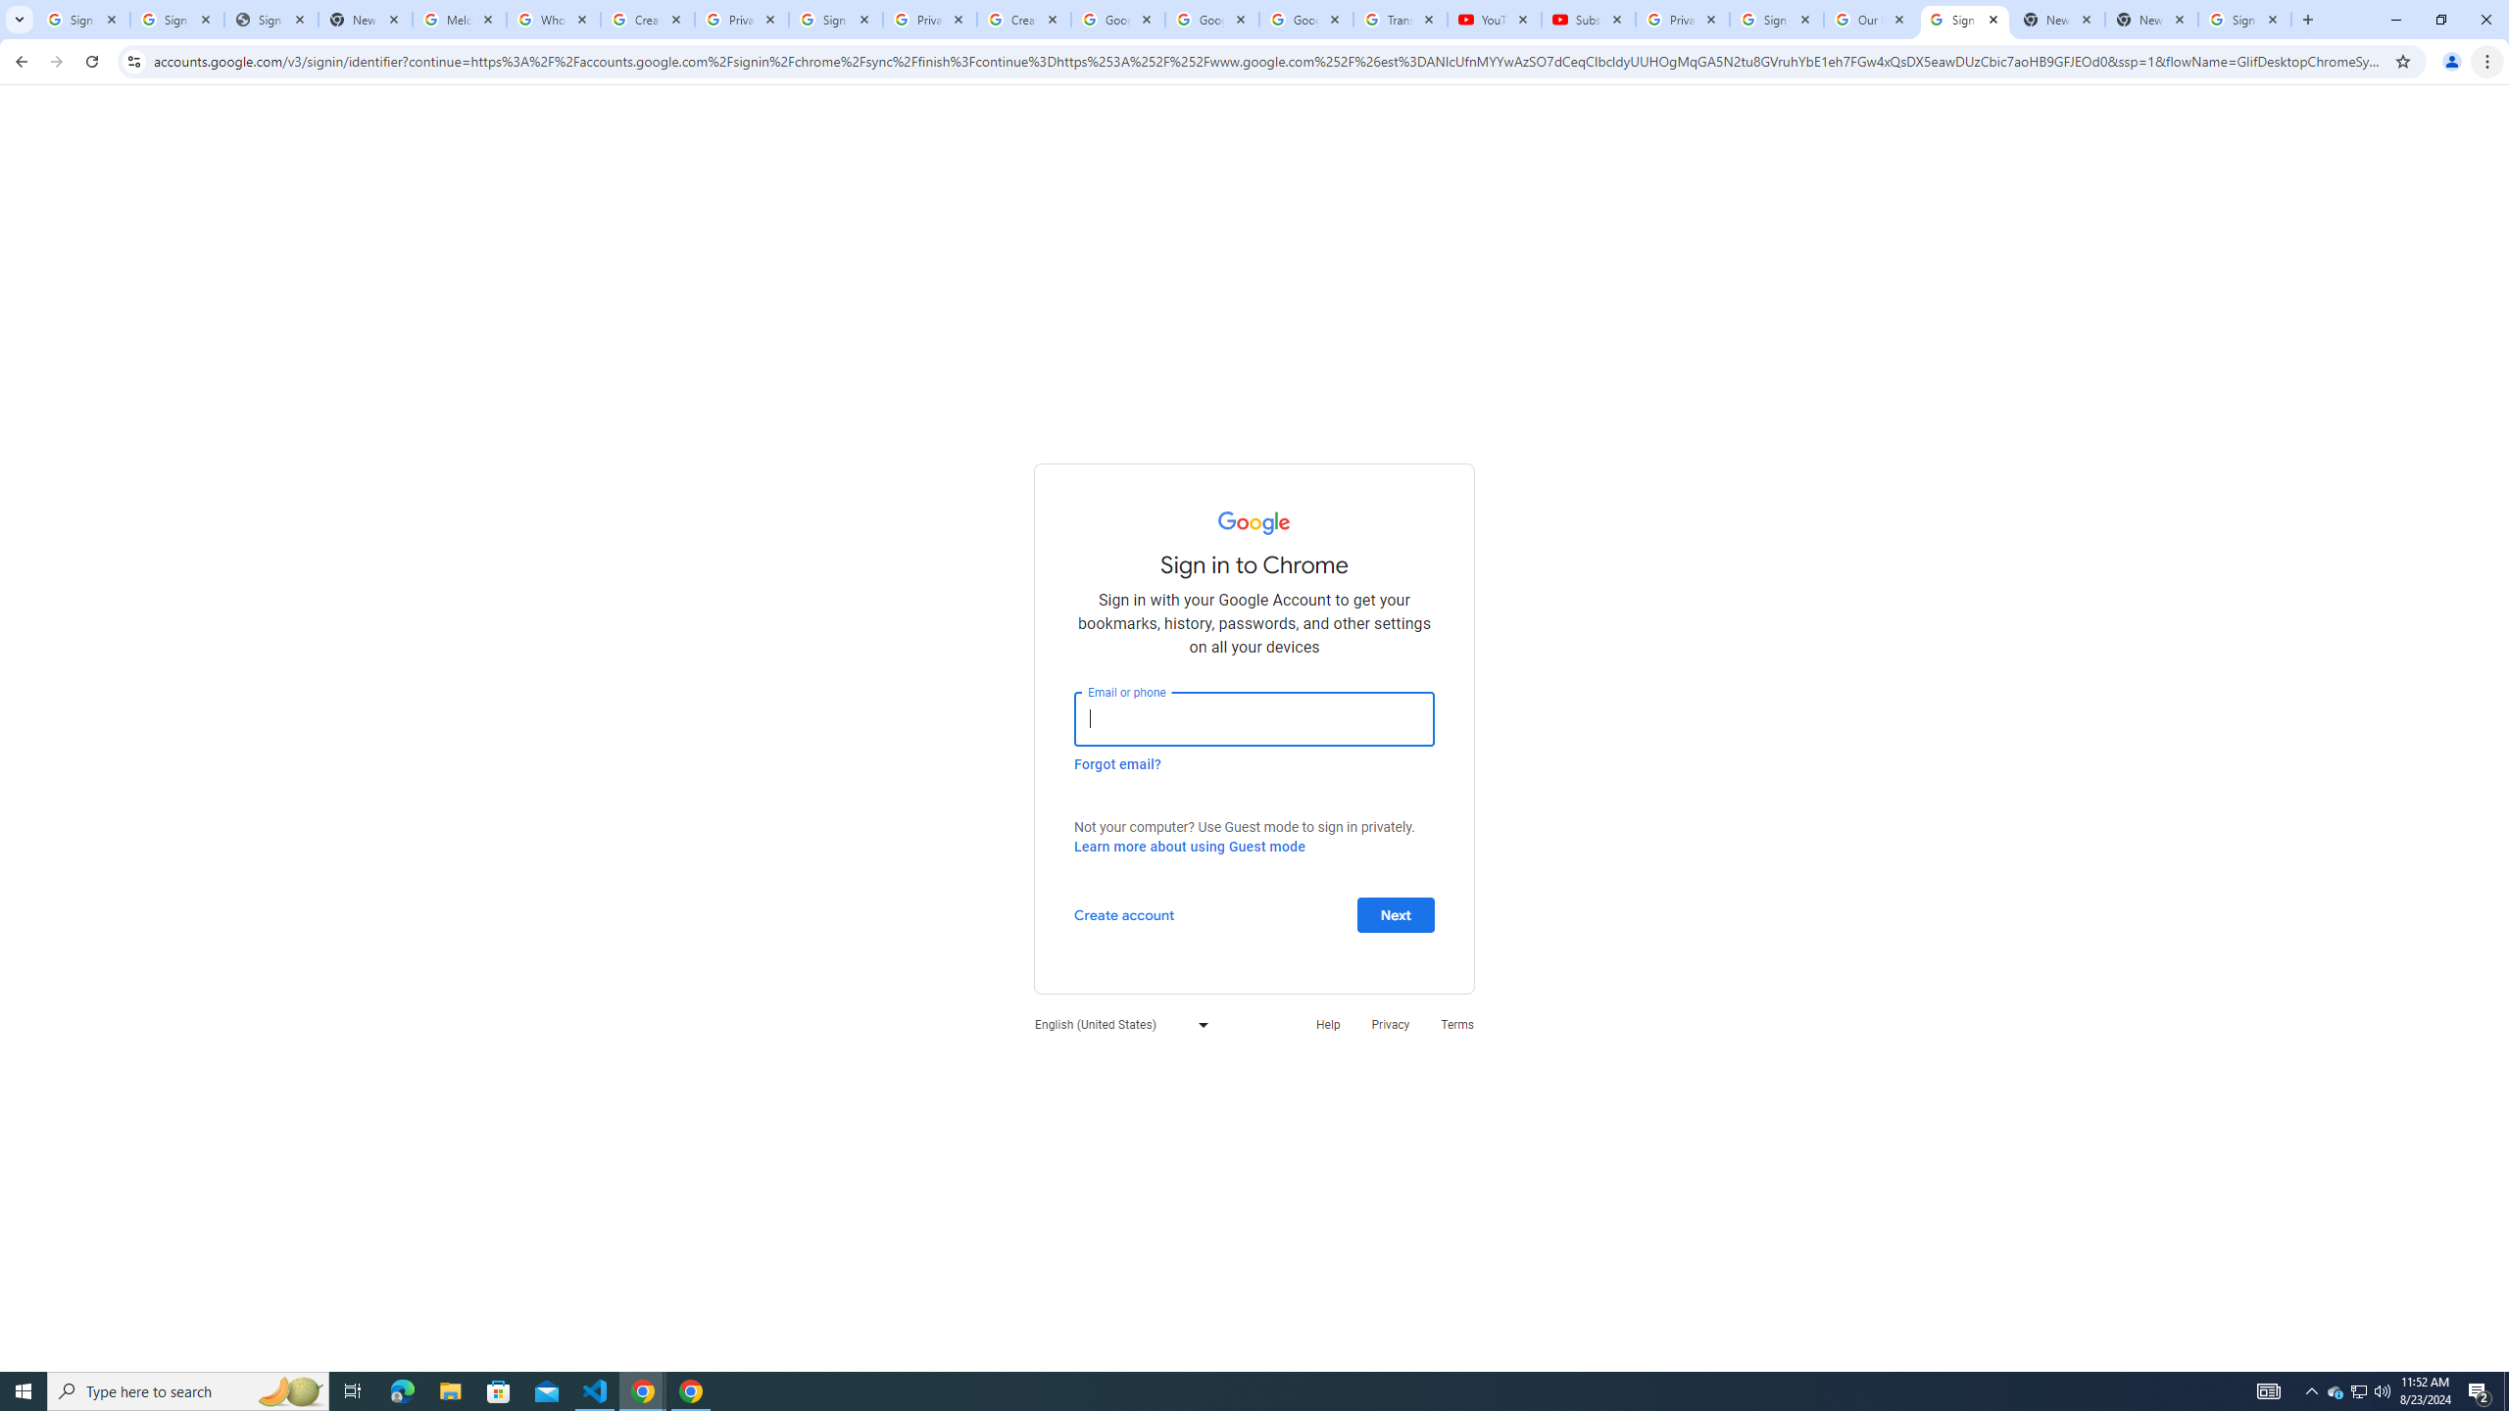  Describe the element at coordinates (1964, 20) in the screenshot. I see `Sign in - Google Accounts` at that location.